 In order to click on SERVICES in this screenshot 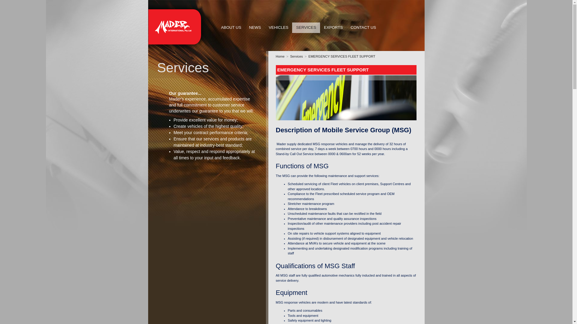, I will do `click(306, 28)`.